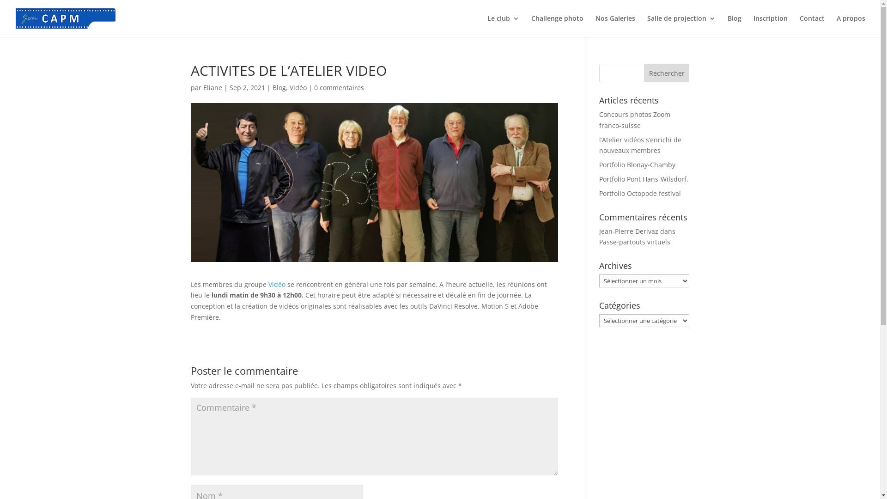 The image size is (887, 499). I want to click on Nos Galeries, so click(615, 26).